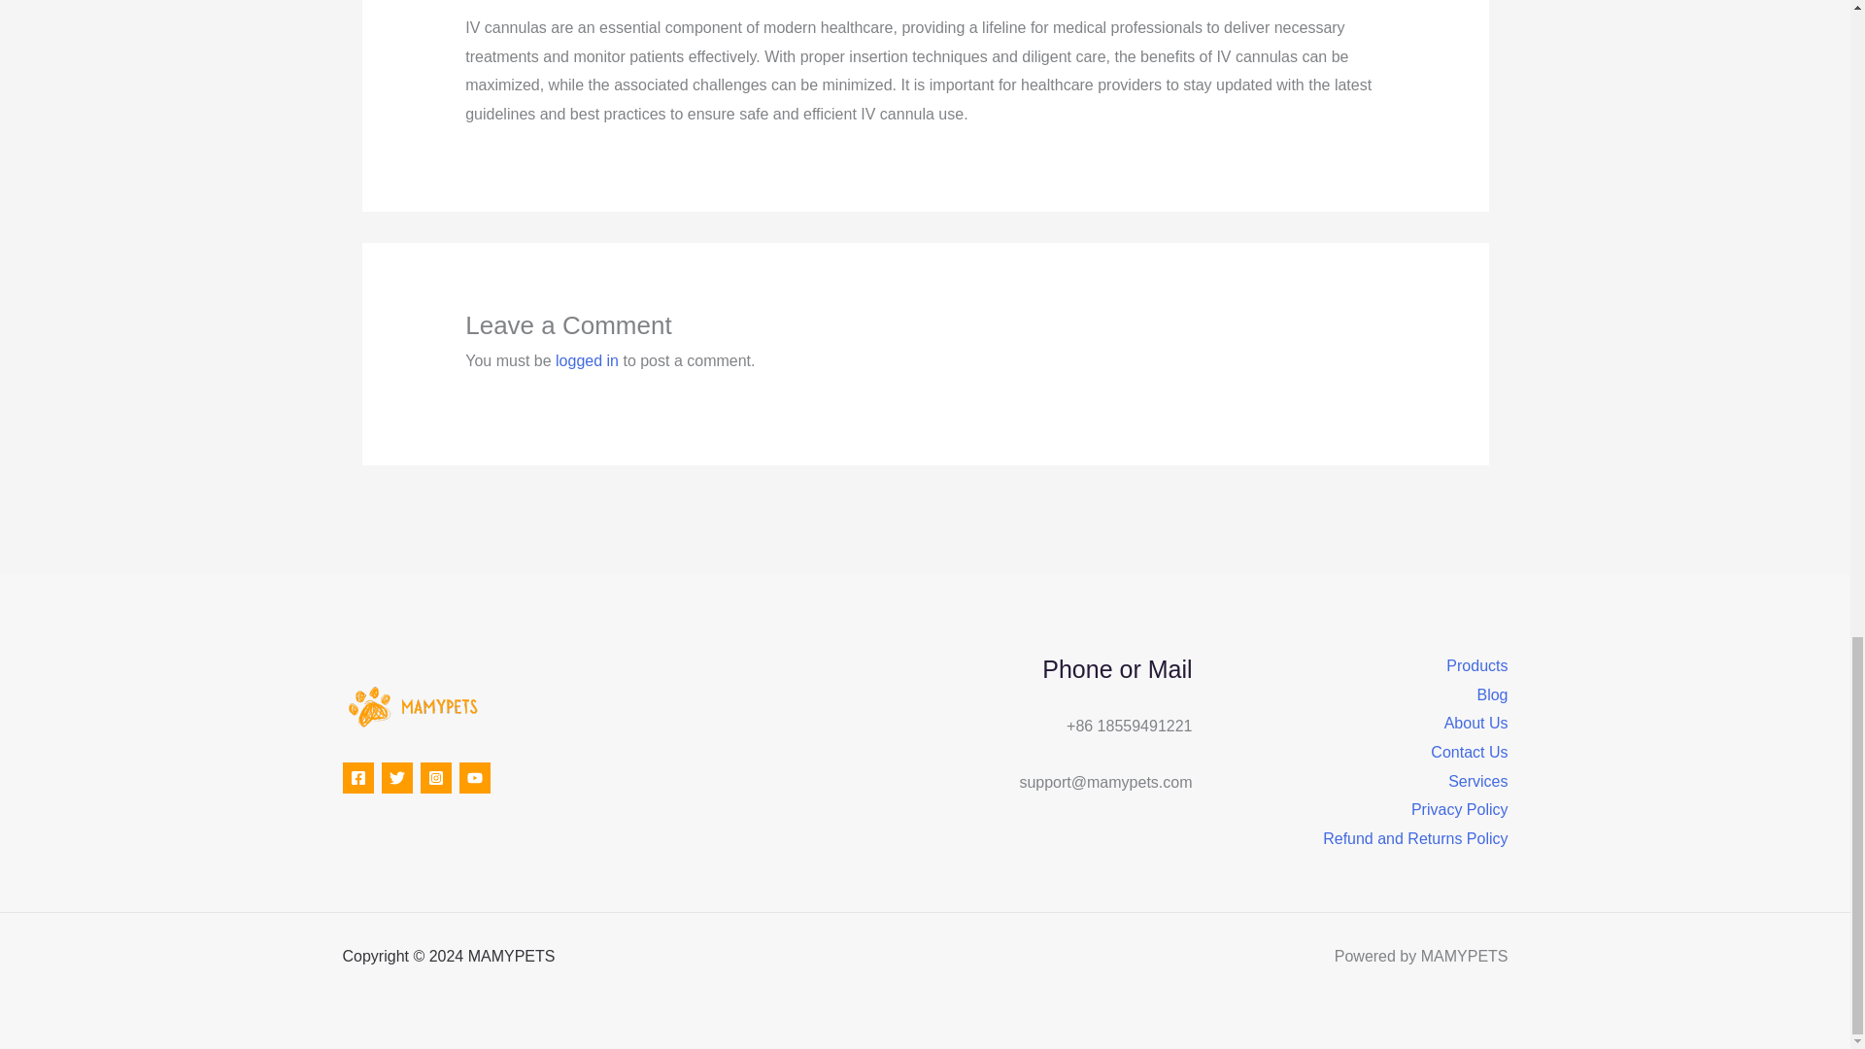 The width and height of the screenshot is (1865, 1049). Describe the element at coordinates (1460, 809) in the screenshot. I see `Privacy Policy` at that location.